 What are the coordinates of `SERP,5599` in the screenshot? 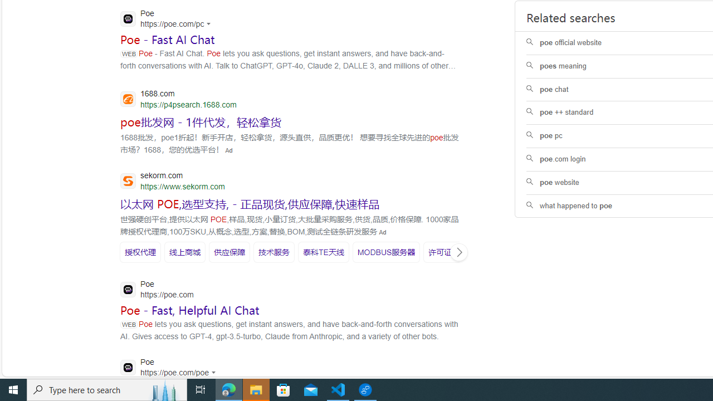 It's located at (324, 252).